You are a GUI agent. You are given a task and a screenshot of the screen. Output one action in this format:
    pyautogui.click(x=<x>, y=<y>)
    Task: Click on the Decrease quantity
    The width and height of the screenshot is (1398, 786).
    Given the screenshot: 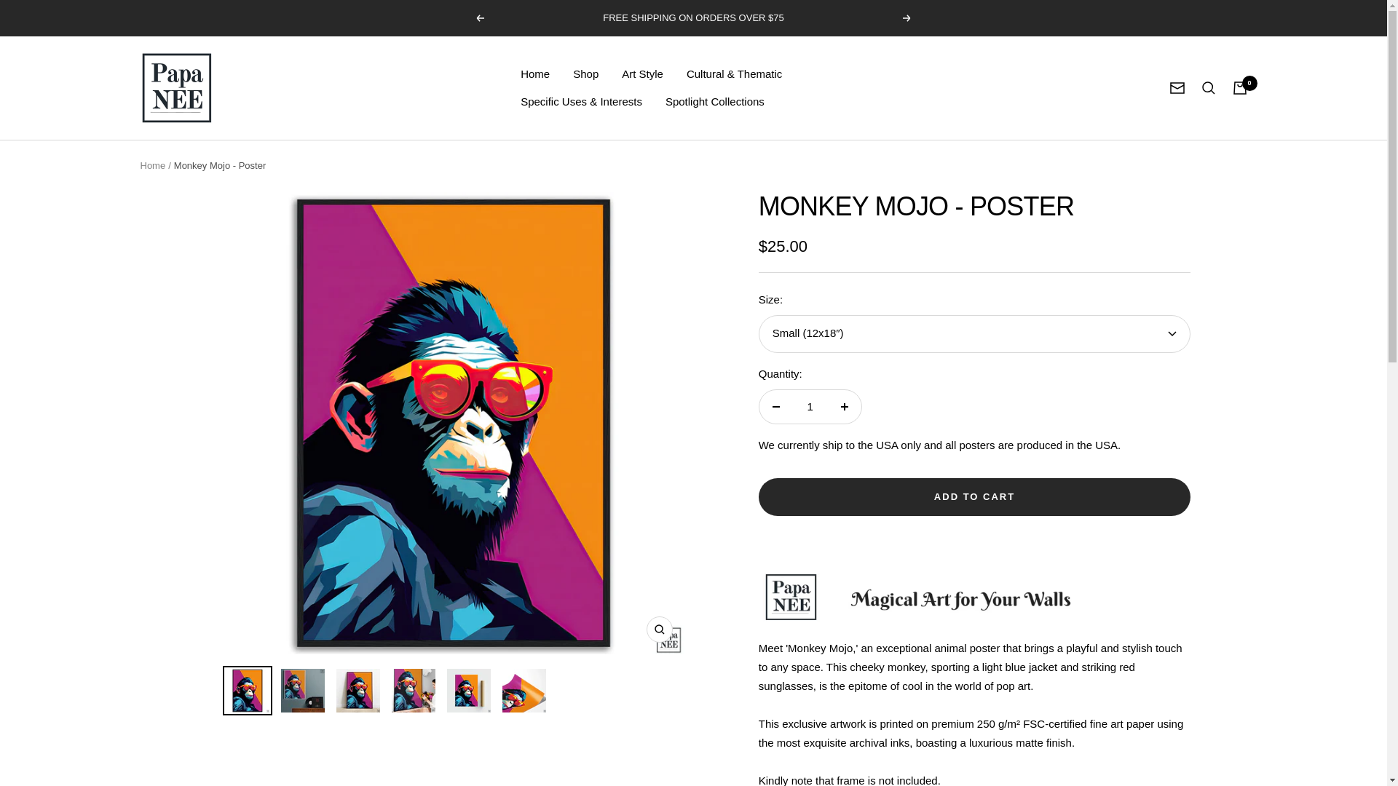 What is the action you would take?
    pyautogui.click(x=775, y=406)
    